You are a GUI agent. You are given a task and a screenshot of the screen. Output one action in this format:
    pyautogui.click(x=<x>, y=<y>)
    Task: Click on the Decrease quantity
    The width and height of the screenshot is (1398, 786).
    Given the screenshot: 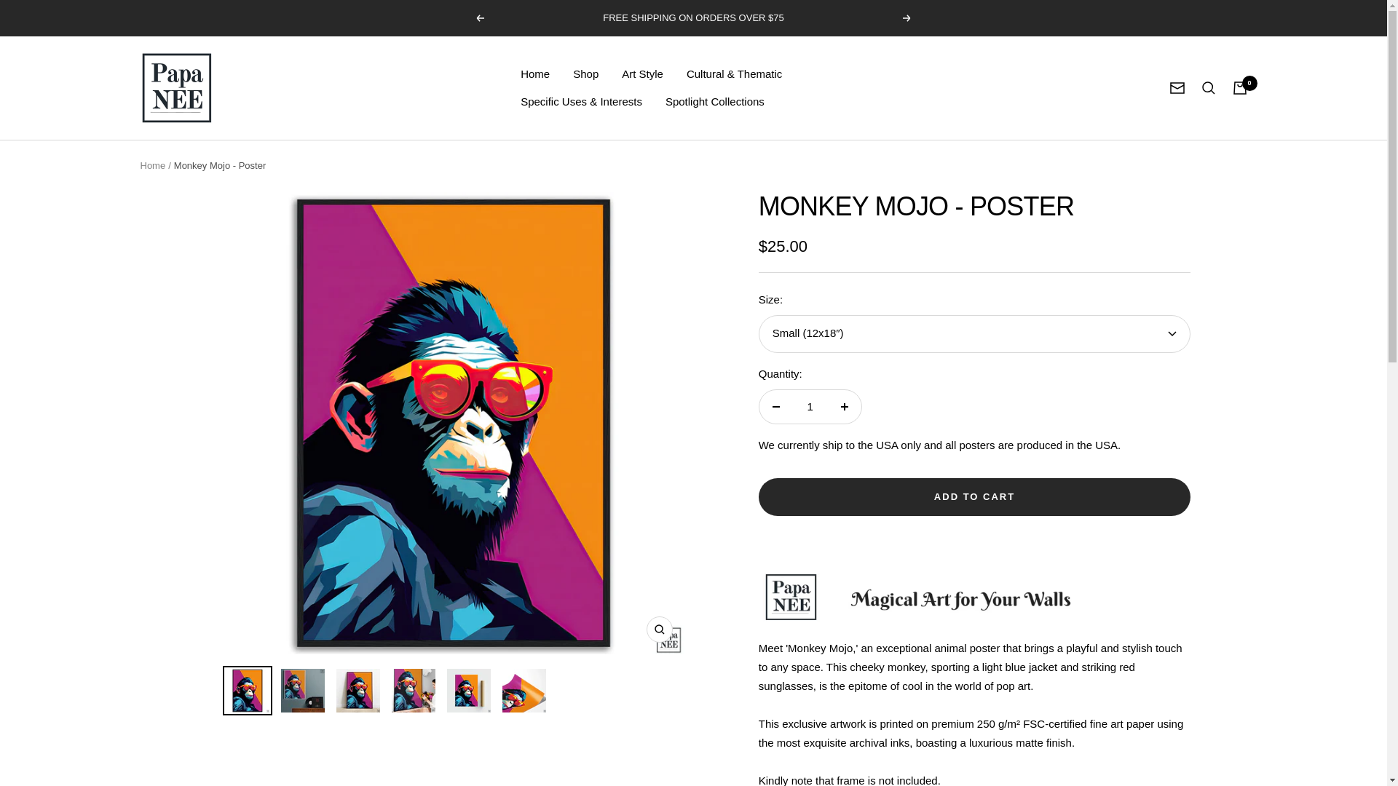 What is the action you would take?
    pyautogui.click(x=775, y=406)
    